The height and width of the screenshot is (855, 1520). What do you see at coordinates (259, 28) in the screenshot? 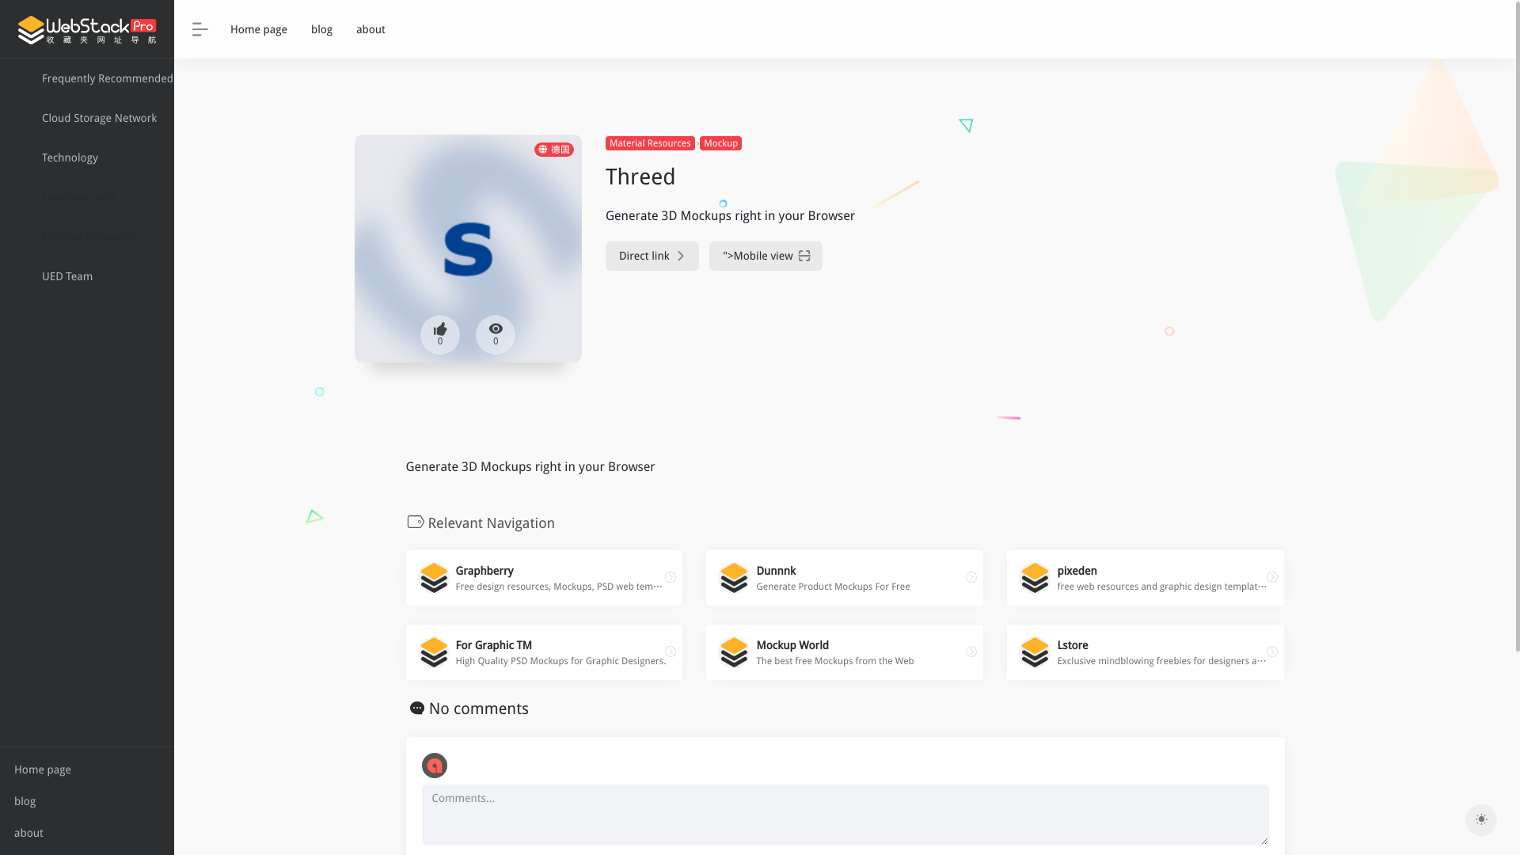
I see `Direct link` at bounding box center [259, 28].